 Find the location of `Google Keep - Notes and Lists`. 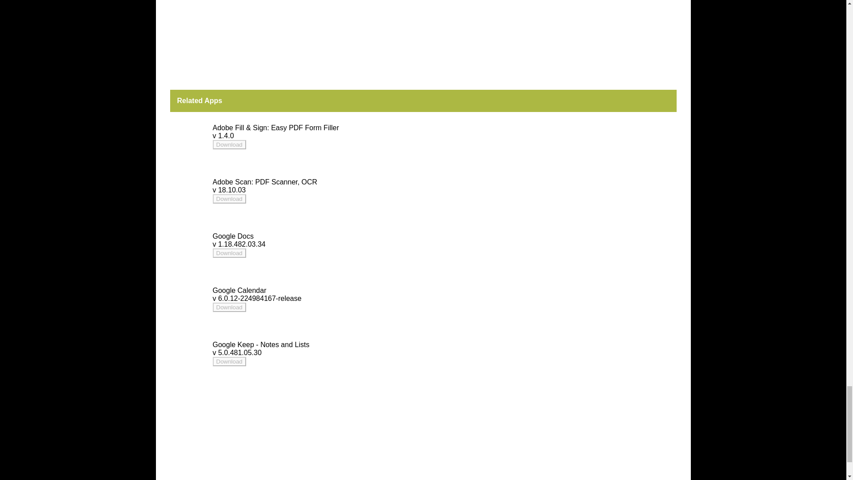

Google Keep - Notes and Lists is located at coordinates (260, 344).